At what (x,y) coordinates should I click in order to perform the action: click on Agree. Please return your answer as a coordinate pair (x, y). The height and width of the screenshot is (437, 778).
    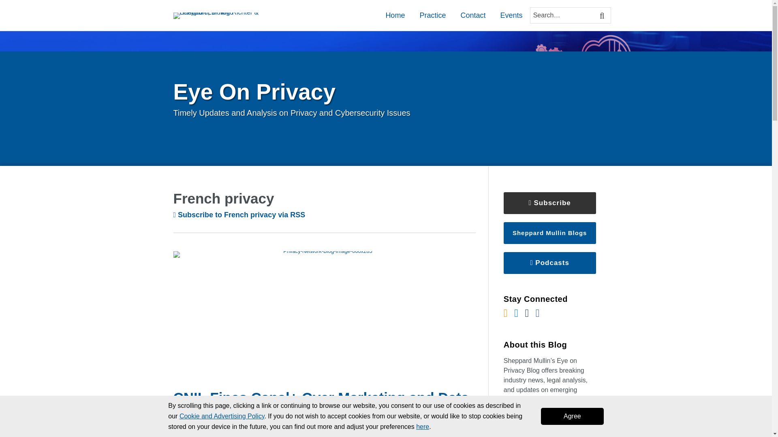
    Looking at the image, I should click on (572, 416).